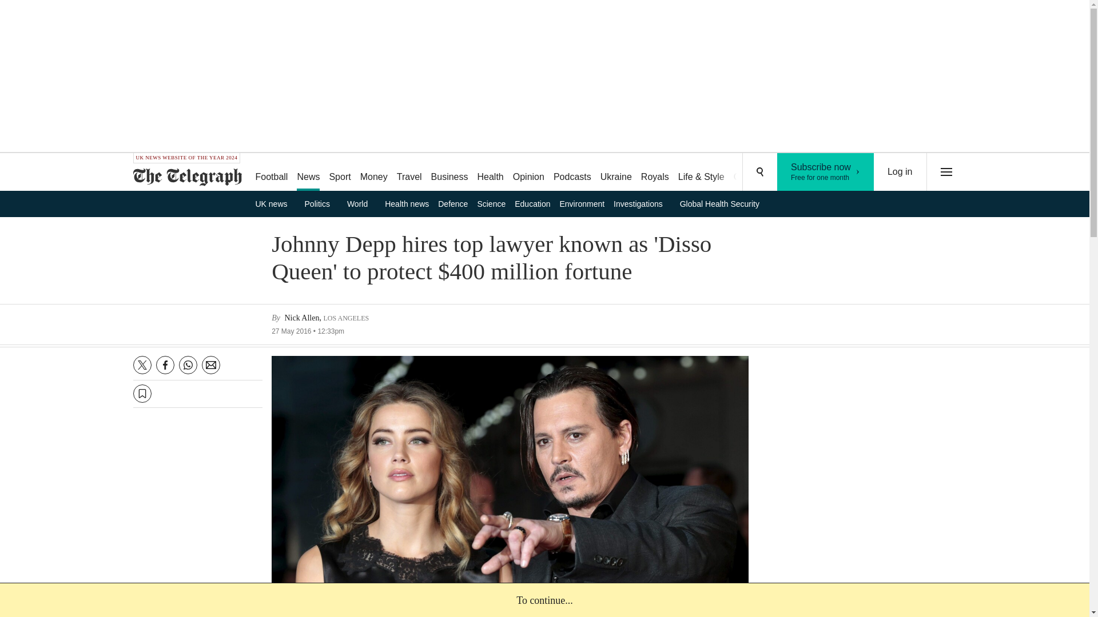  I want to click on Royals, so click(374, 173).